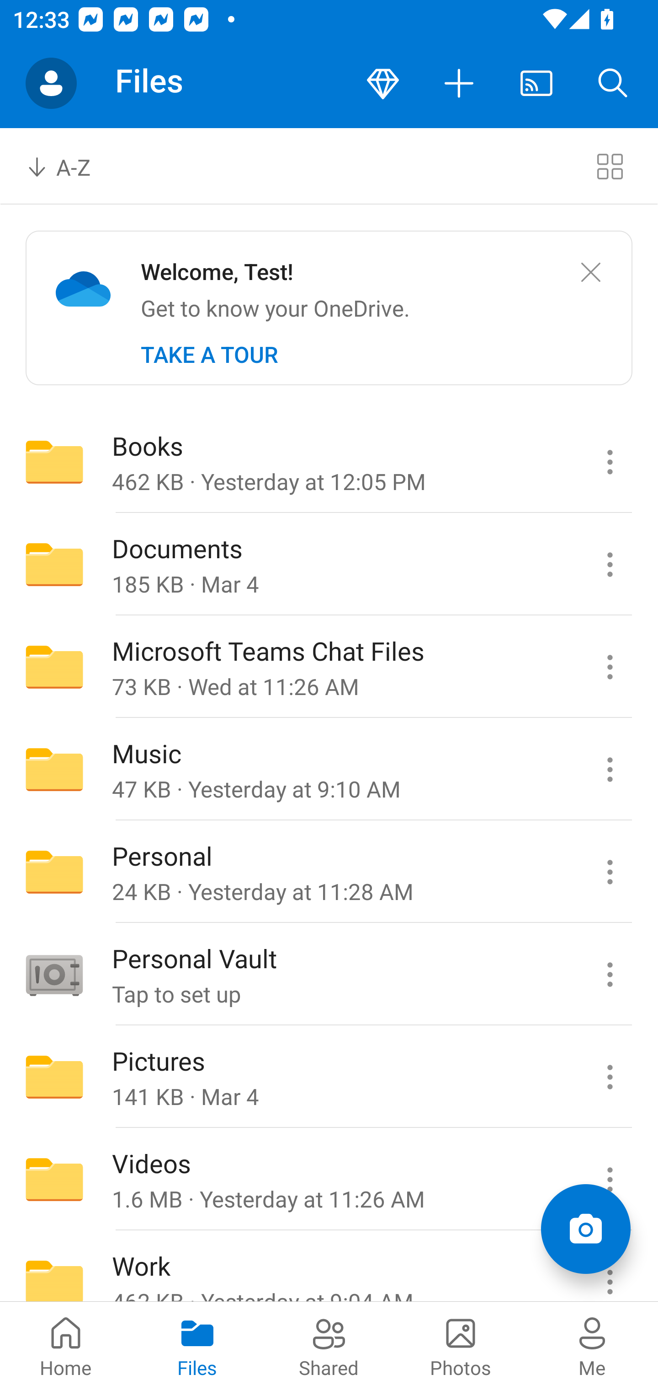 The width and height of the screenshot is (658, 1391). I want to click on Me pivot Me, so click(592, 1346).